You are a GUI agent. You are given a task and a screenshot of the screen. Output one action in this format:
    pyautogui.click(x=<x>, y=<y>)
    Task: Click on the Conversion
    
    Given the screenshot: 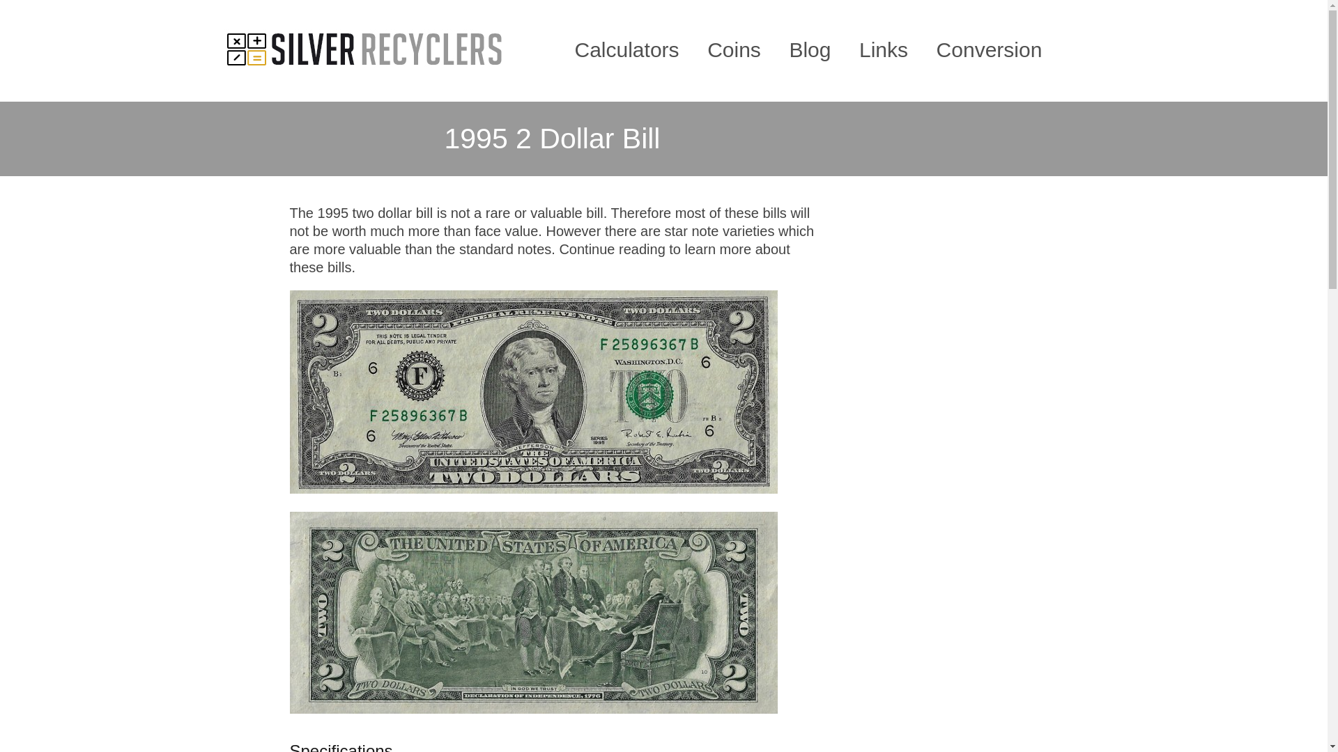 What is the action you would take?
    pyautogui.click(x=990, y=50)
    